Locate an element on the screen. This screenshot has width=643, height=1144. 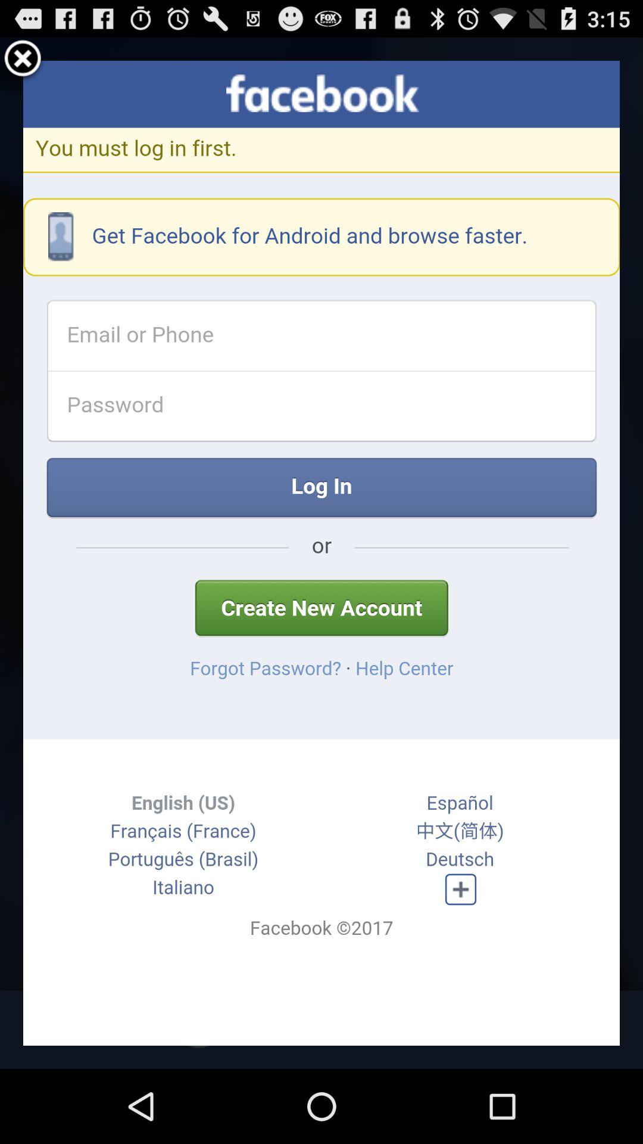
closes the app is located at coordinates (23, 61).